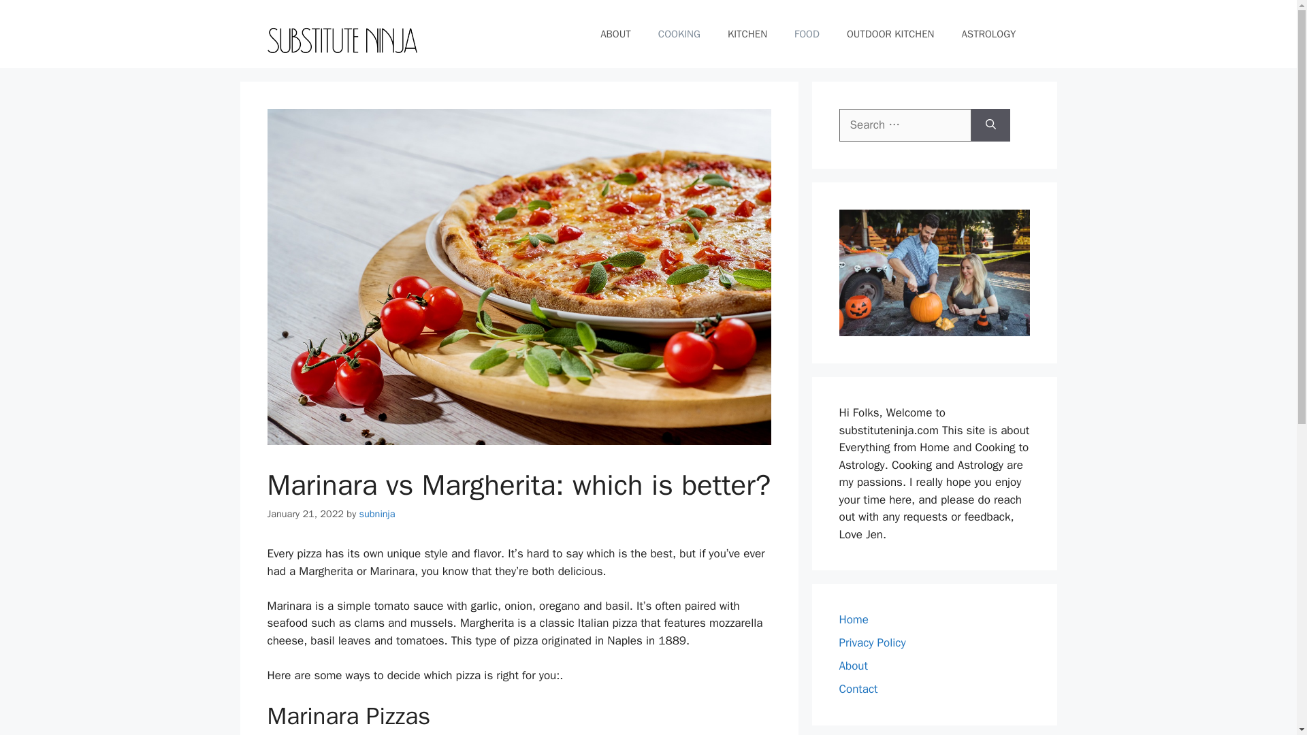 The image size is (1307, 735). What do you see at coordinates (679, 34) in the screenshot?
I see `COOKING` at bounding box center [679, 34].